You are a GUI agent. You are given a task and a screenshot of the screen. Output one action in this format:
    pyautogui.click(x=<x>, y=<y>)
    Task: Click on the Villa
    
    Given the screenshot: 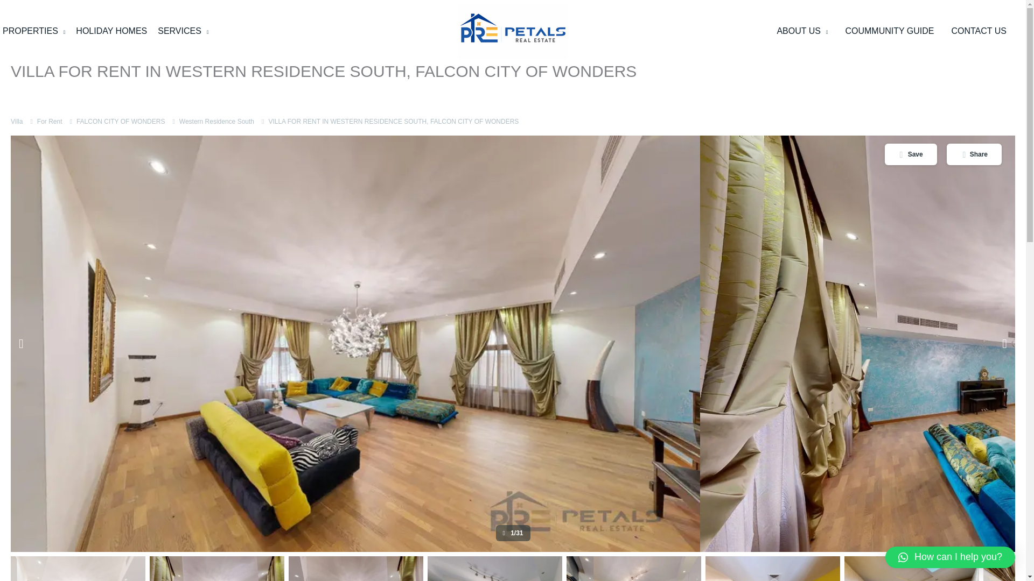 What is the action you would take?
    pyautogui.click(x=16, y=122)
    